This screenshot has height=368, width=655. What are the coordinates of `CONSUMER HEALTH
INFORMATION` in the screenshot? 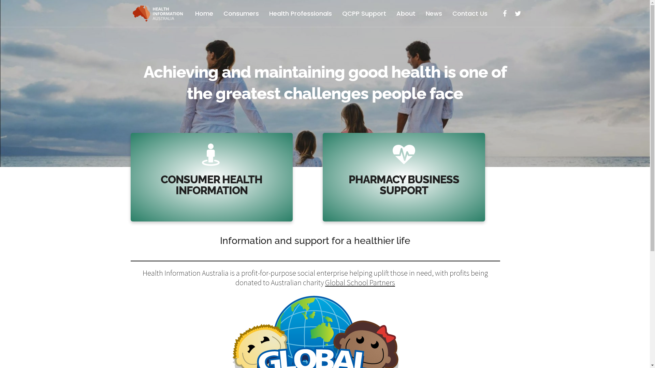 It's located at (212, 170).